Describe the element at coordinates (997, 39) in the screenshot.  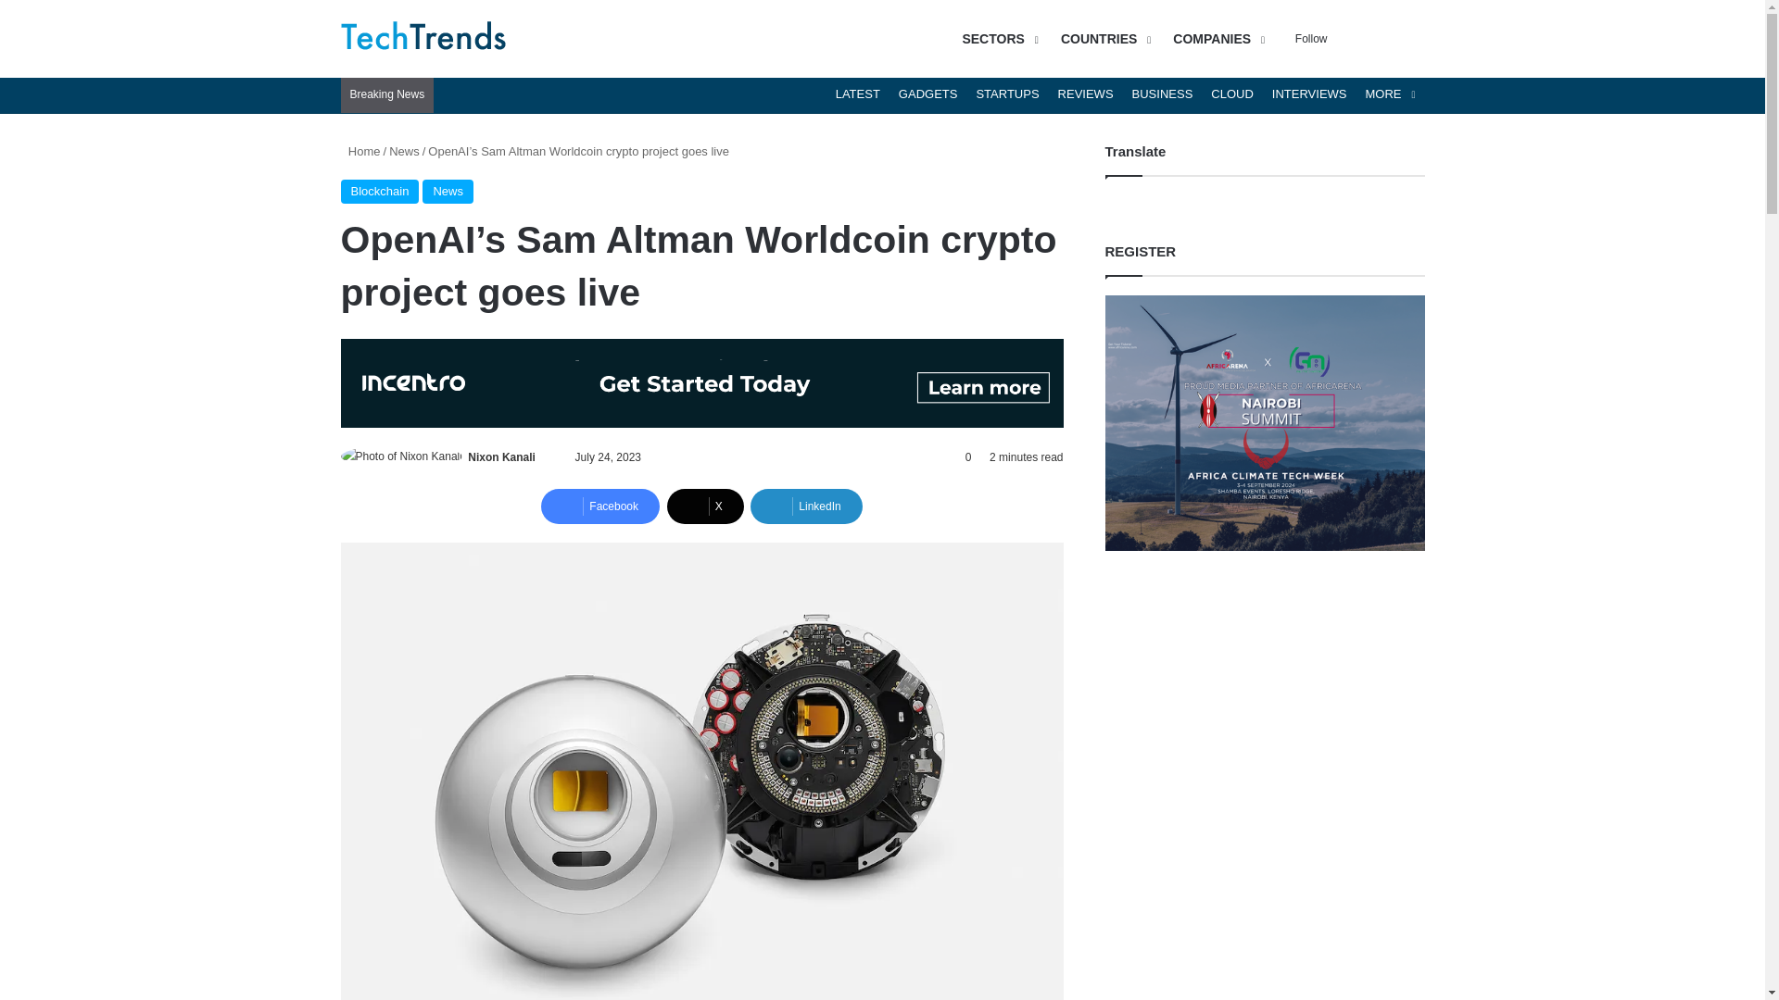
I see `SECTORS` at that location.